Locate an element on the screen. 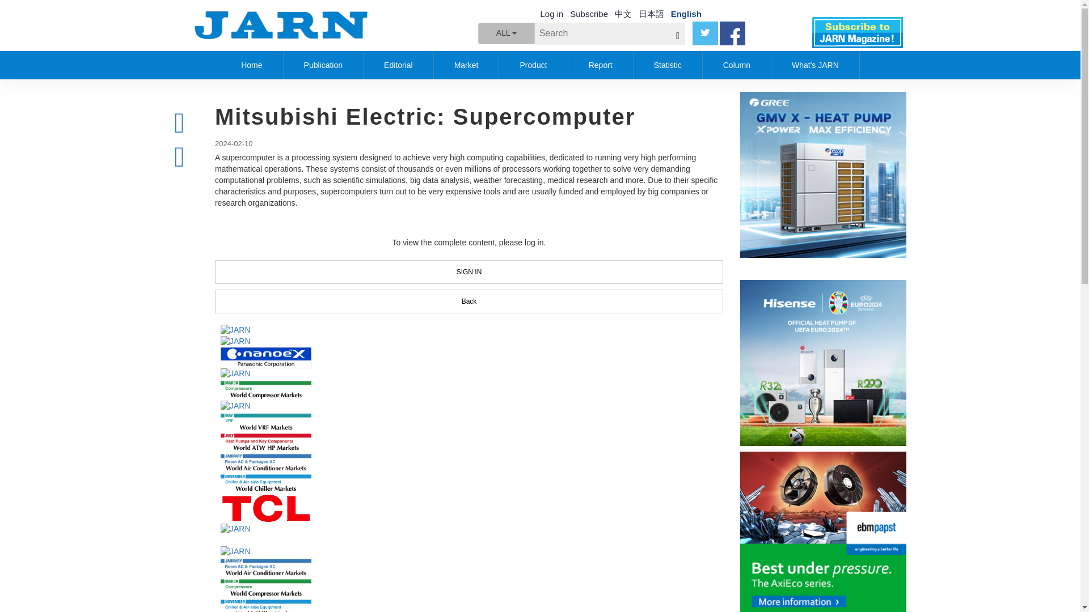 Image resolution: width=1089 pixels, height=612 pixels. English is located at coordinates (686, 14).